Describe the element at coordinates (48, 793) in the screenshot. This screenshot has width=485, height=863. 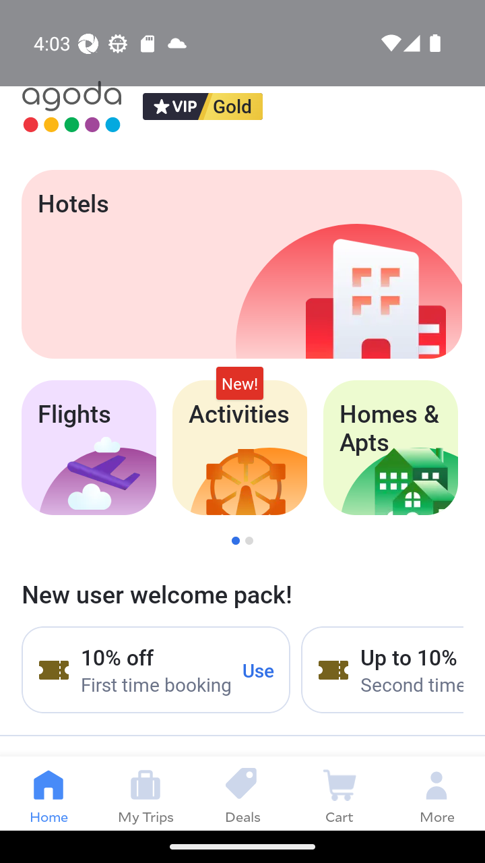
I see `Home` at that location.